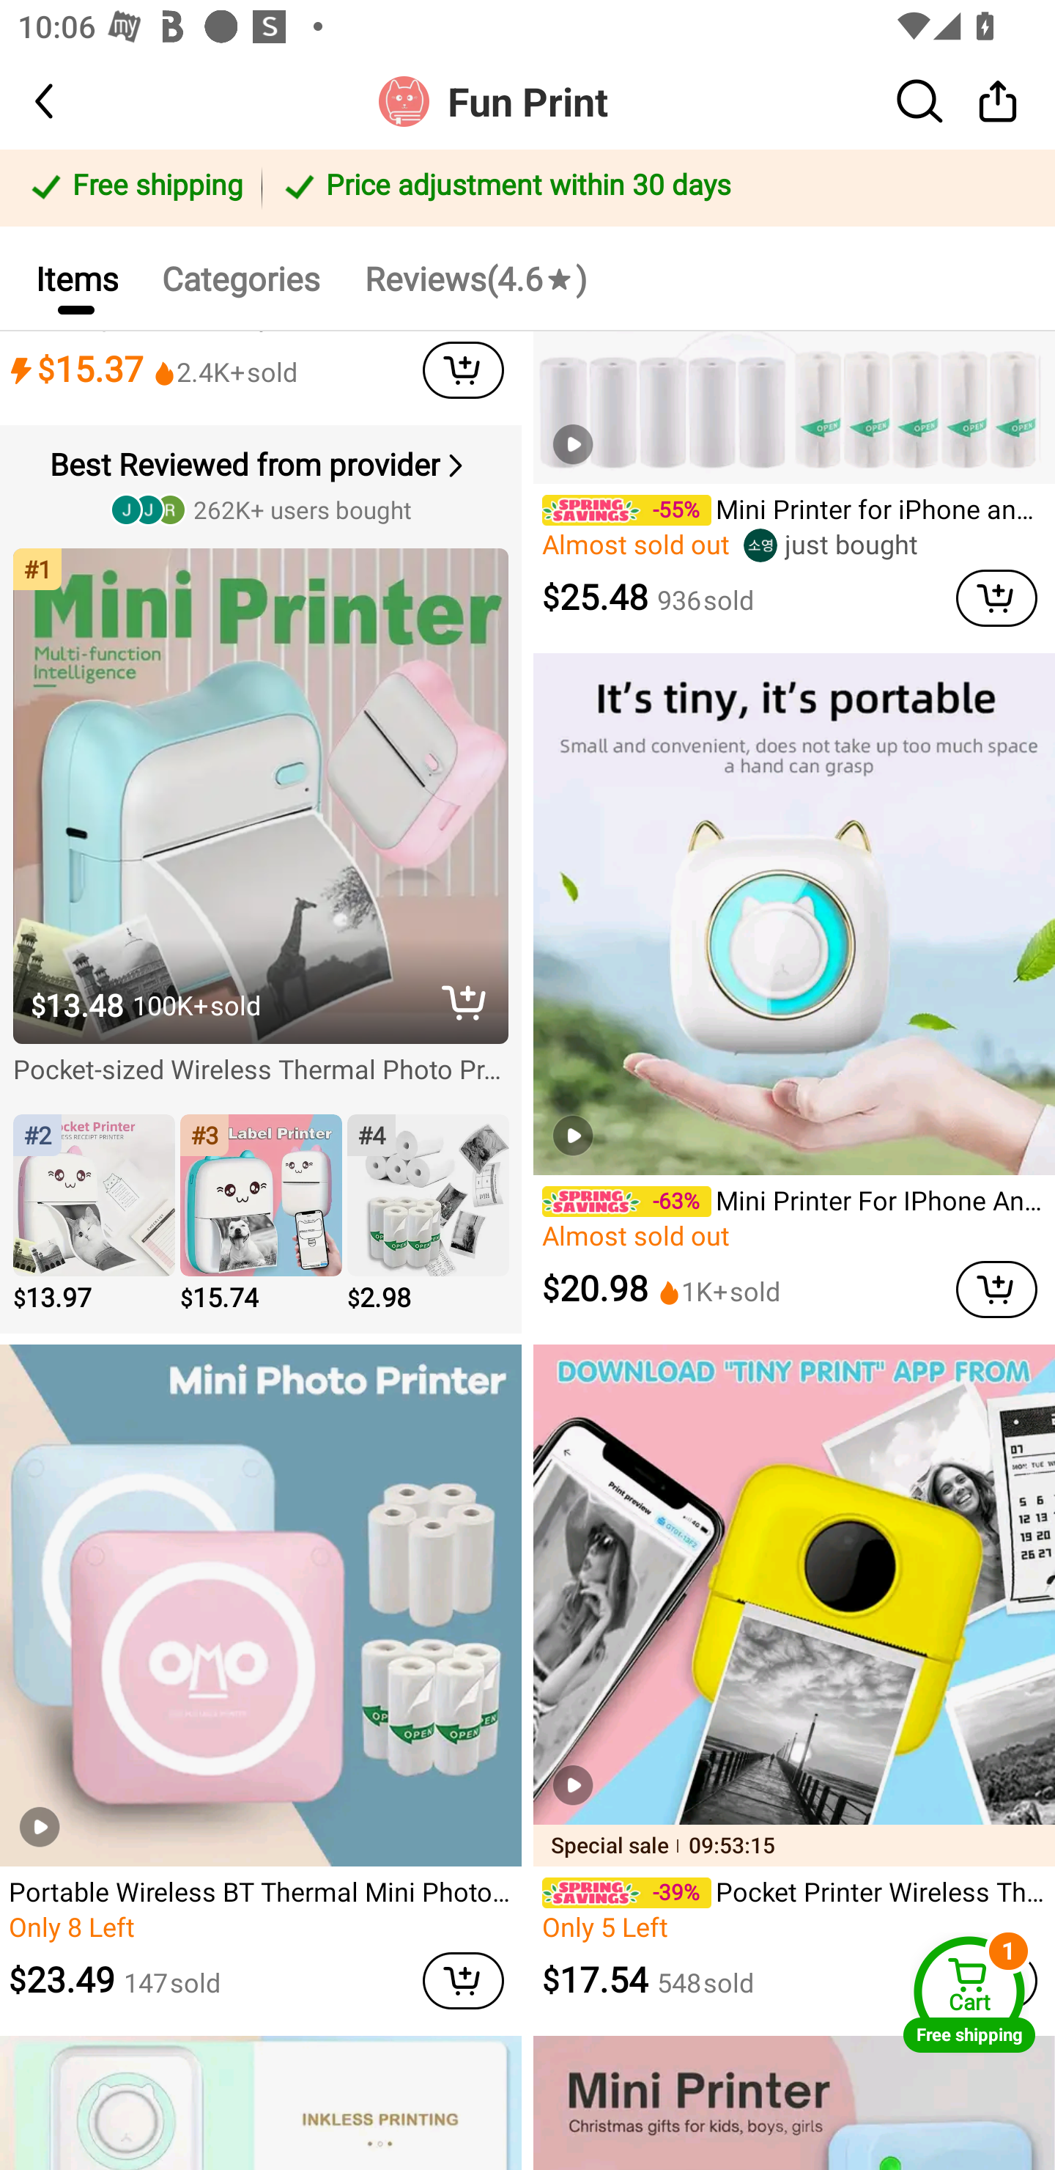  Describe the element at coordinates (464, 1003) in the screenshot. I see `delete` at that location.